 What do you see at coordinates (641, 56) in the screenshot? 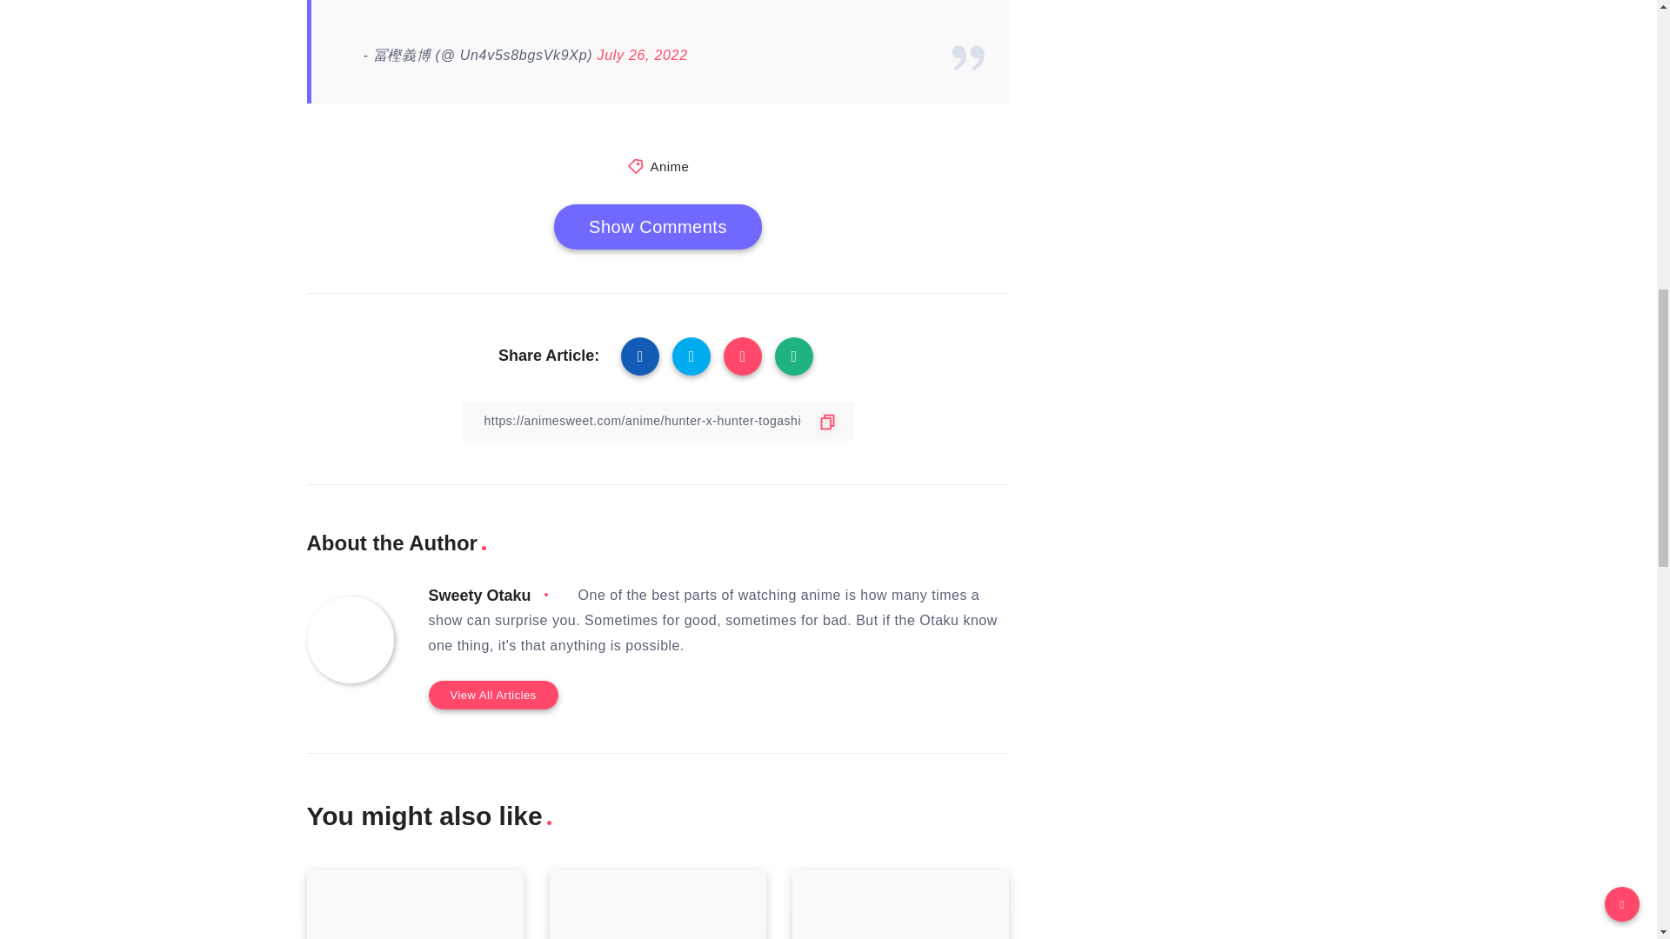
I see `July 26, 2022` at bounding box center [641, 56].